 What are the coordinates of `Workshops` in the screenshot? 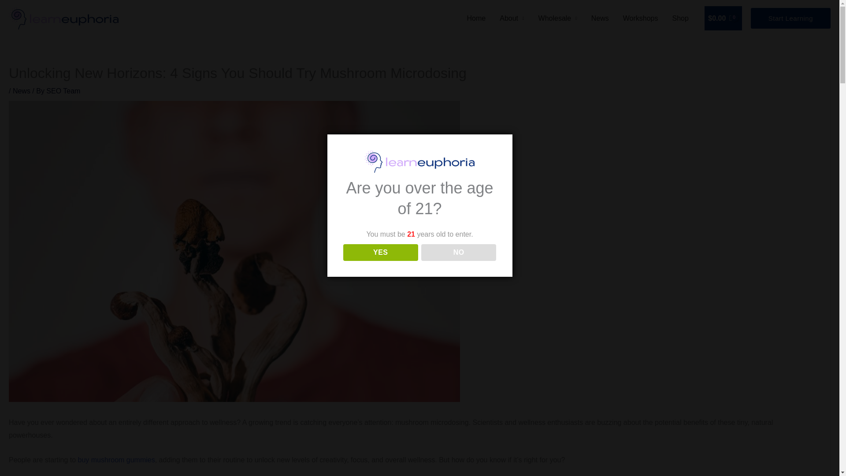 It's located at (640, 18).